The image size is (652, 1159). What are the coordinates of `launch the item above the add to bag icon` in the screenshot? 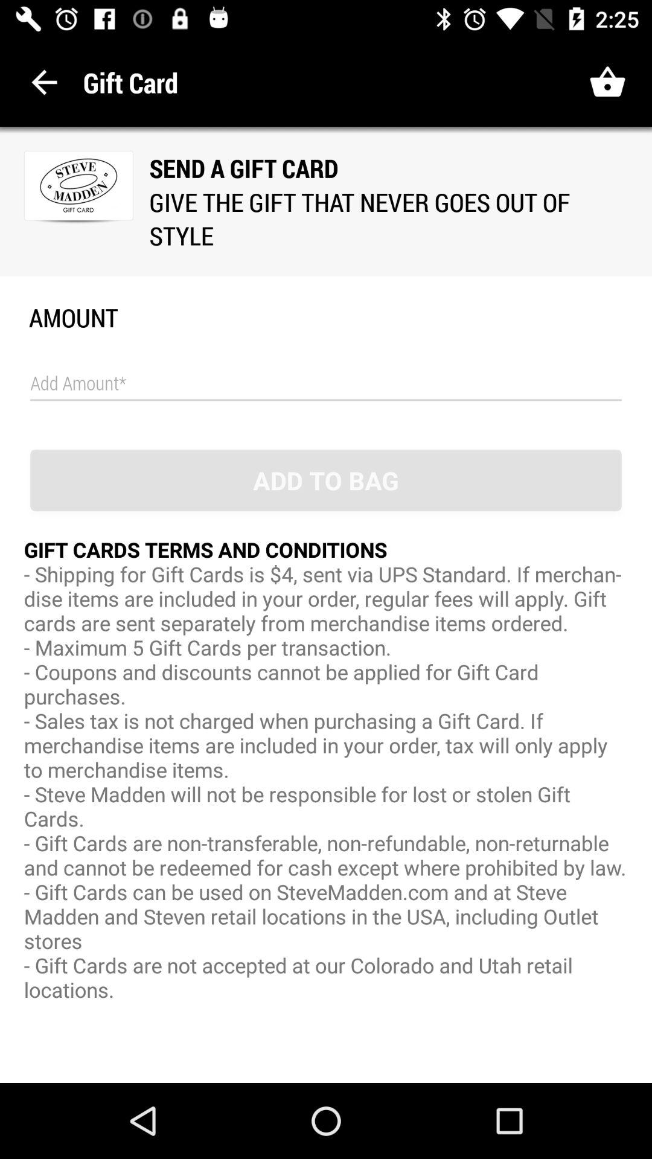 It's located at (326, 384).